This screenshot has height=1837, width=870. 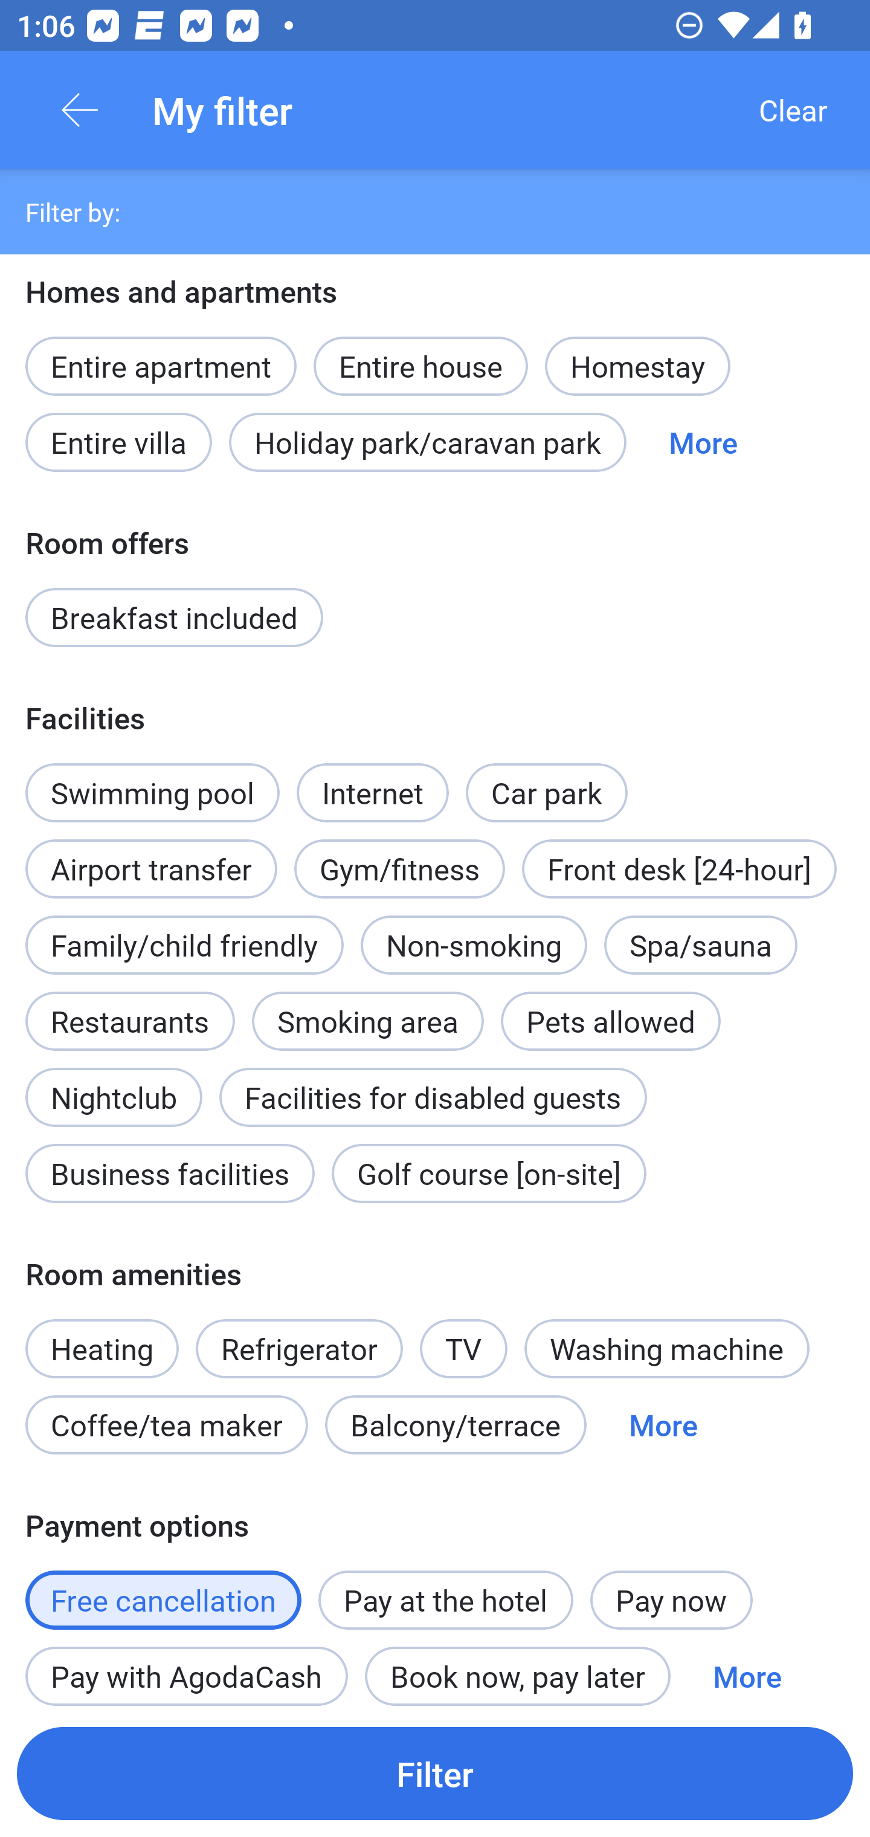 What do you see at coordinates (129, 1021) in the screenshot?
I see `Restaurants` at bounding box center [129, 1021].